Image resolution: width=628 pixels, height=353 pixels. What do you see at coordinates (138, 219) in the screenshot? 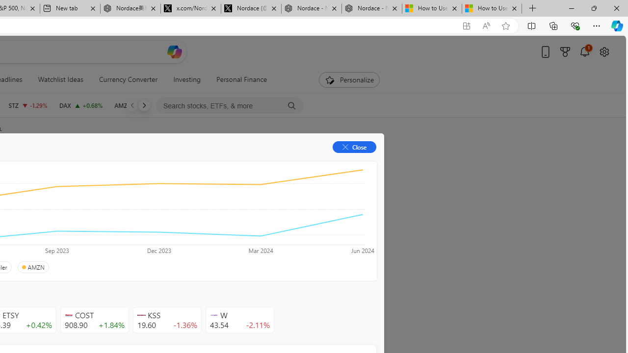
I see `Class: text-DS-EntryPoint1-3` at bounding box center [138, 219].